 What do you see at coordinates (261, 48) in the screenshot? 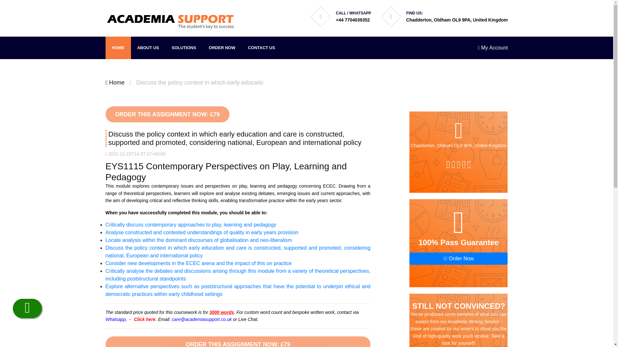
I see `CONTACT US` at bounding box center [261, 48].